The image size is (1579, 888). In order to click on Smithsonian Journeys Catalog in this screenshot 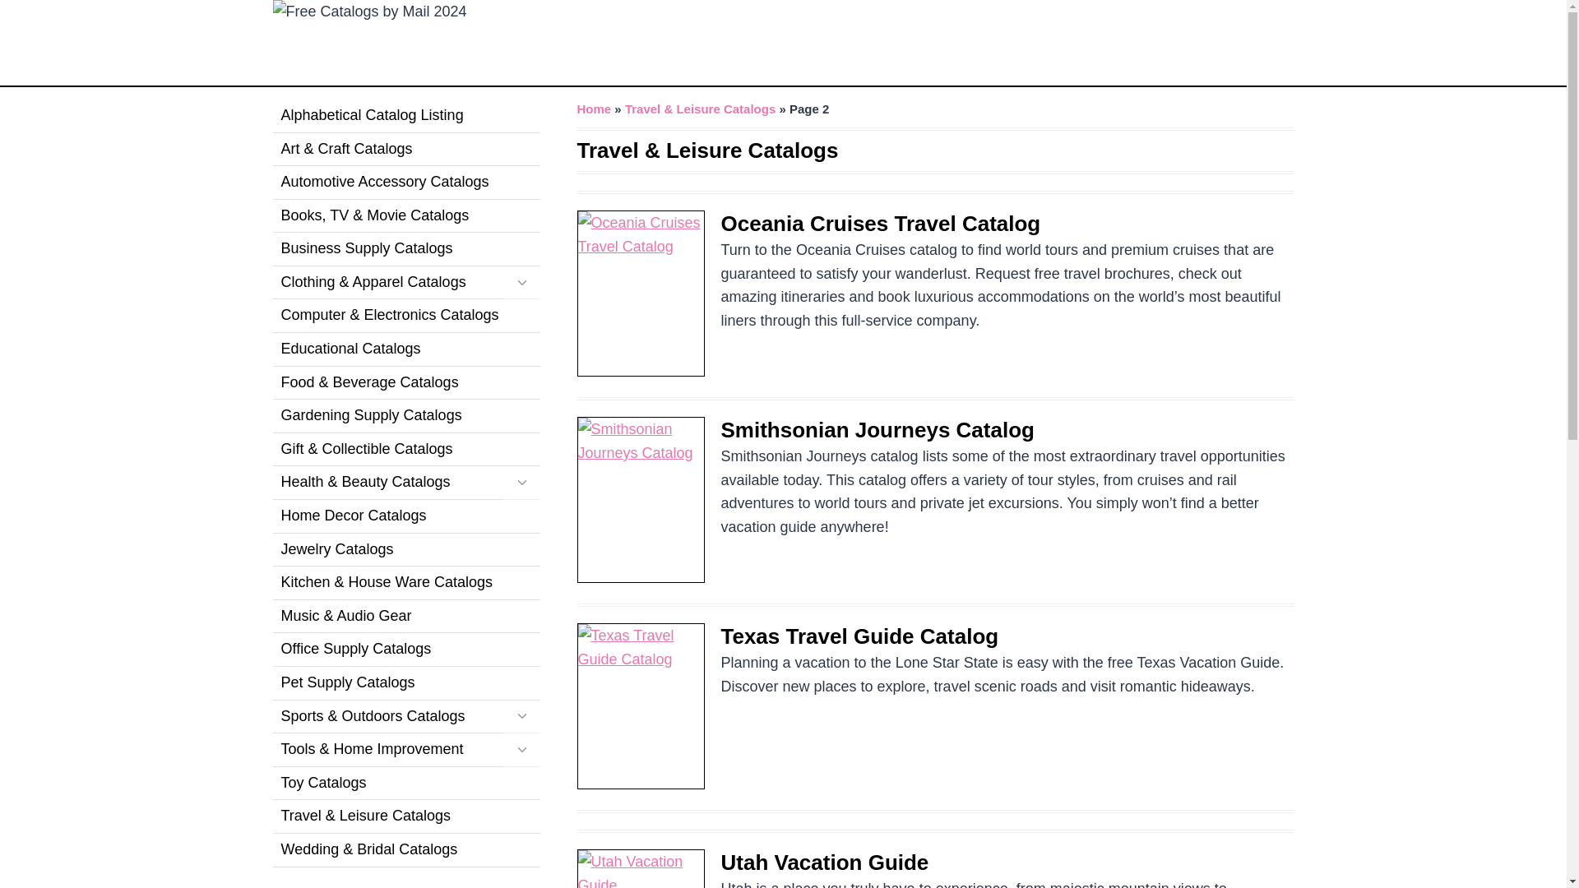, I will do `click(877, 429)`.